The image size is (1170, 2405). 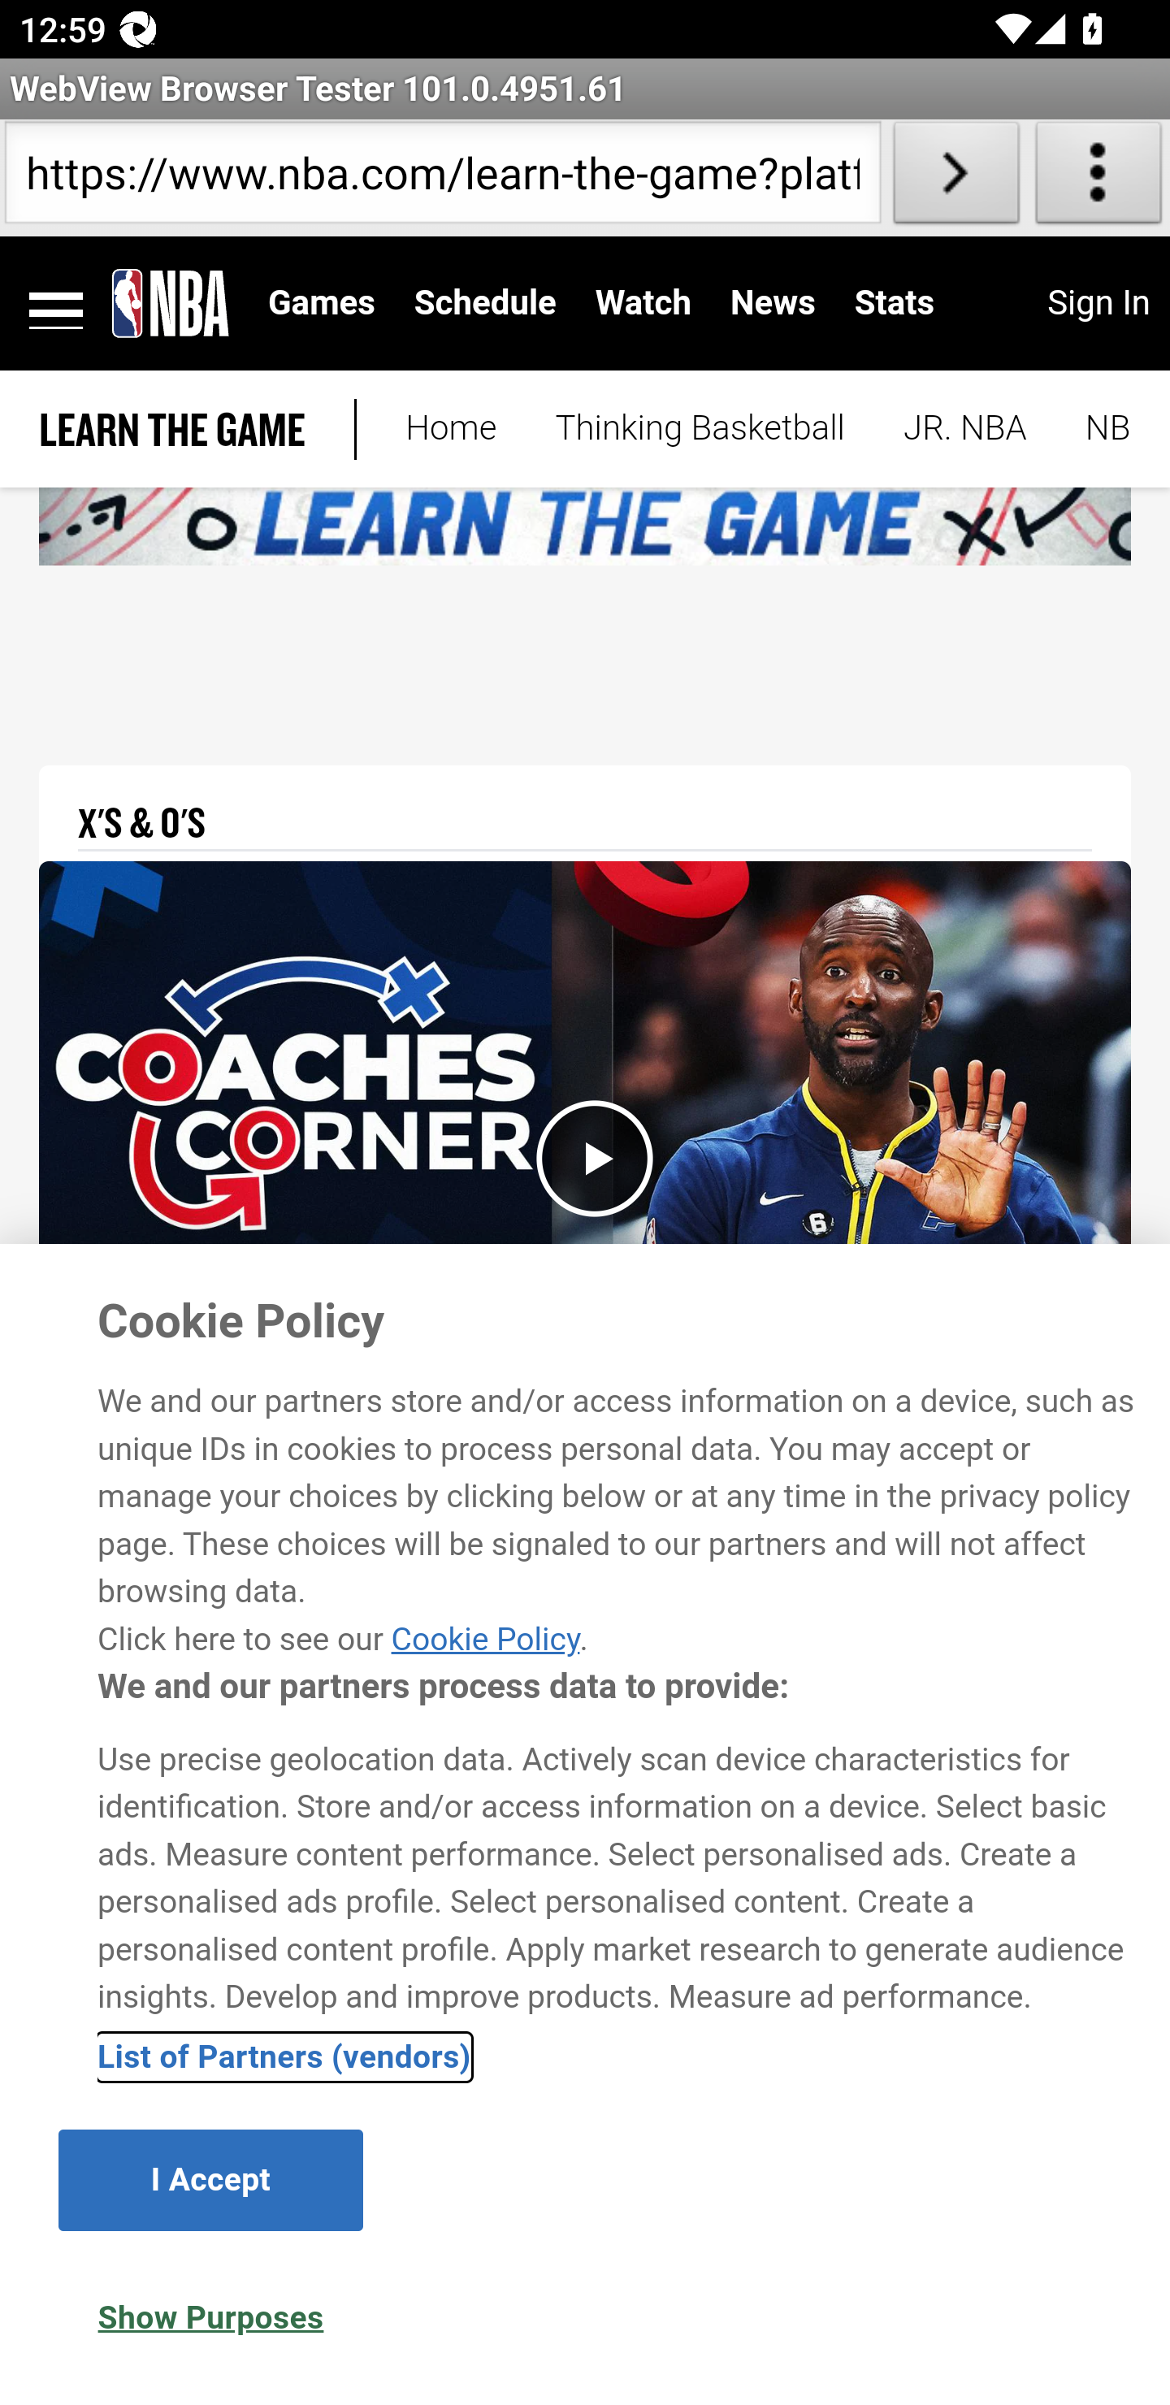 What do you see at coordinates (700, 429) in the screenshot?
I see `Thinking Basketball` at bounding box center [700, 429].